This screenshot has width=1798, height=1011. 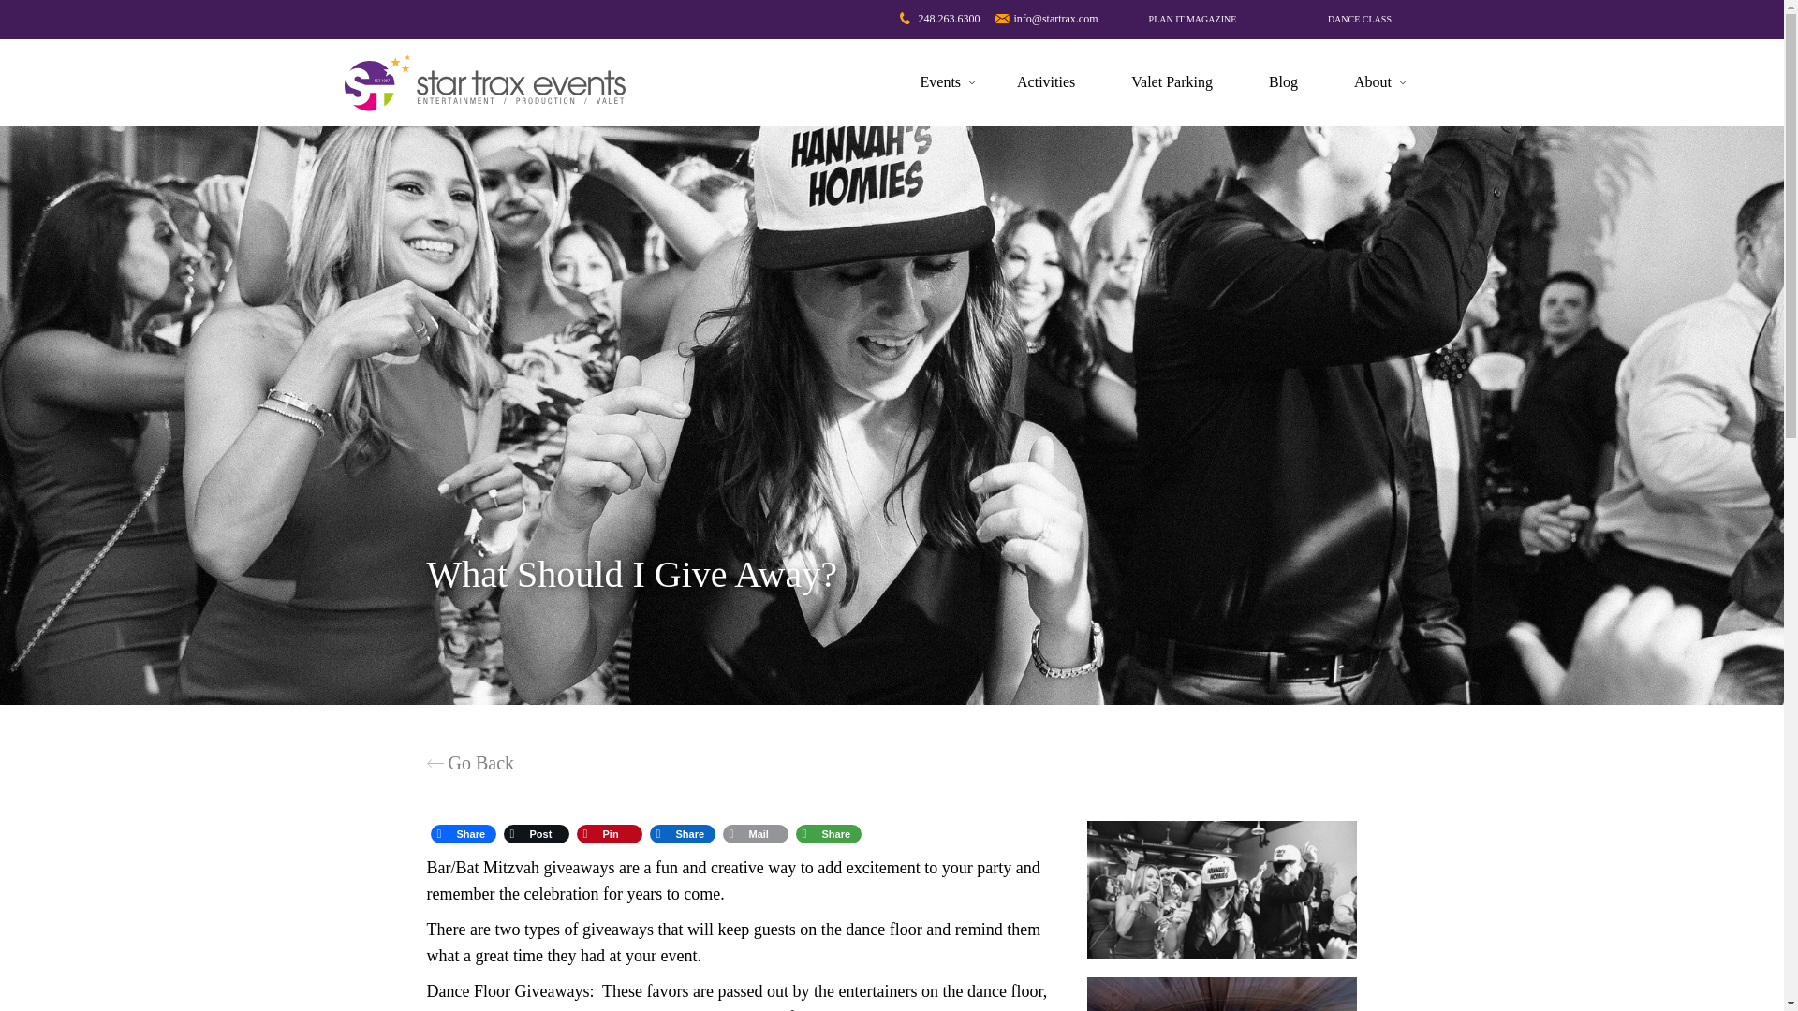 I want to click on Go Back, so click(x=659, y=763).